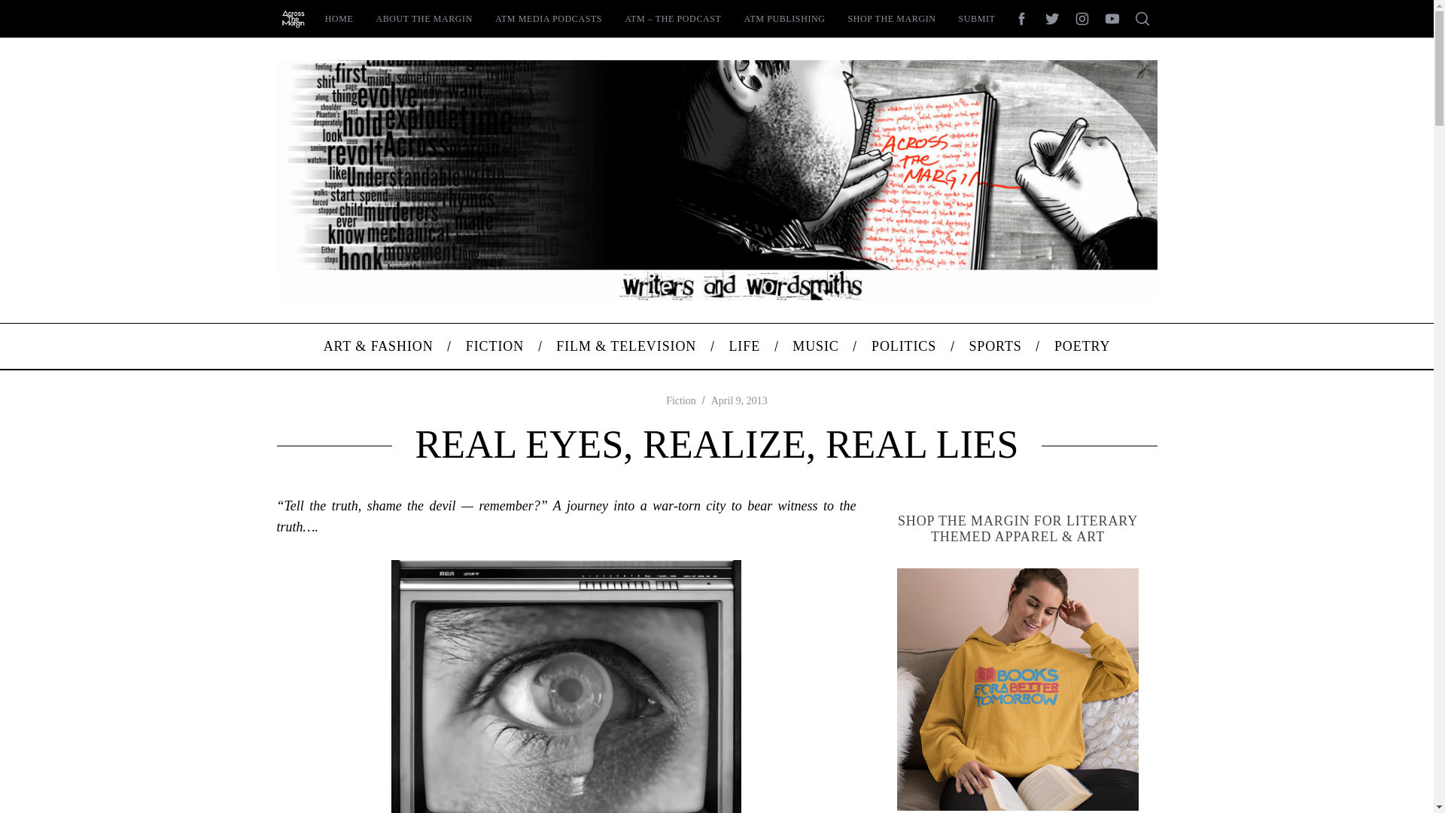  Describe the element at coordinates (339, 18) in the screenshot. I see `HOME` at that location.